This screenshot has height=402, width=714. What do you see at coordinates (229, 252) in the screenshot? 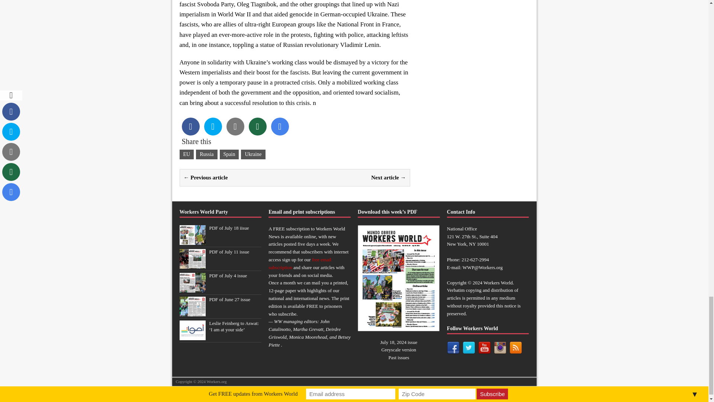
I see `PDF of July 11 issue` at bounding box center [229, 252].